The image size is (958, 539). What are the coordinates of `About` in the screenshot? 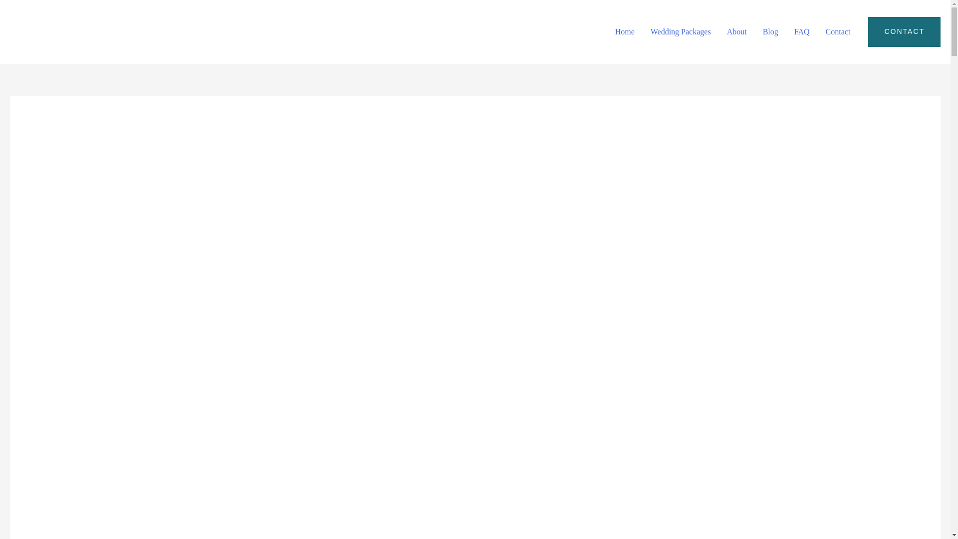 It's located at (736, 32).